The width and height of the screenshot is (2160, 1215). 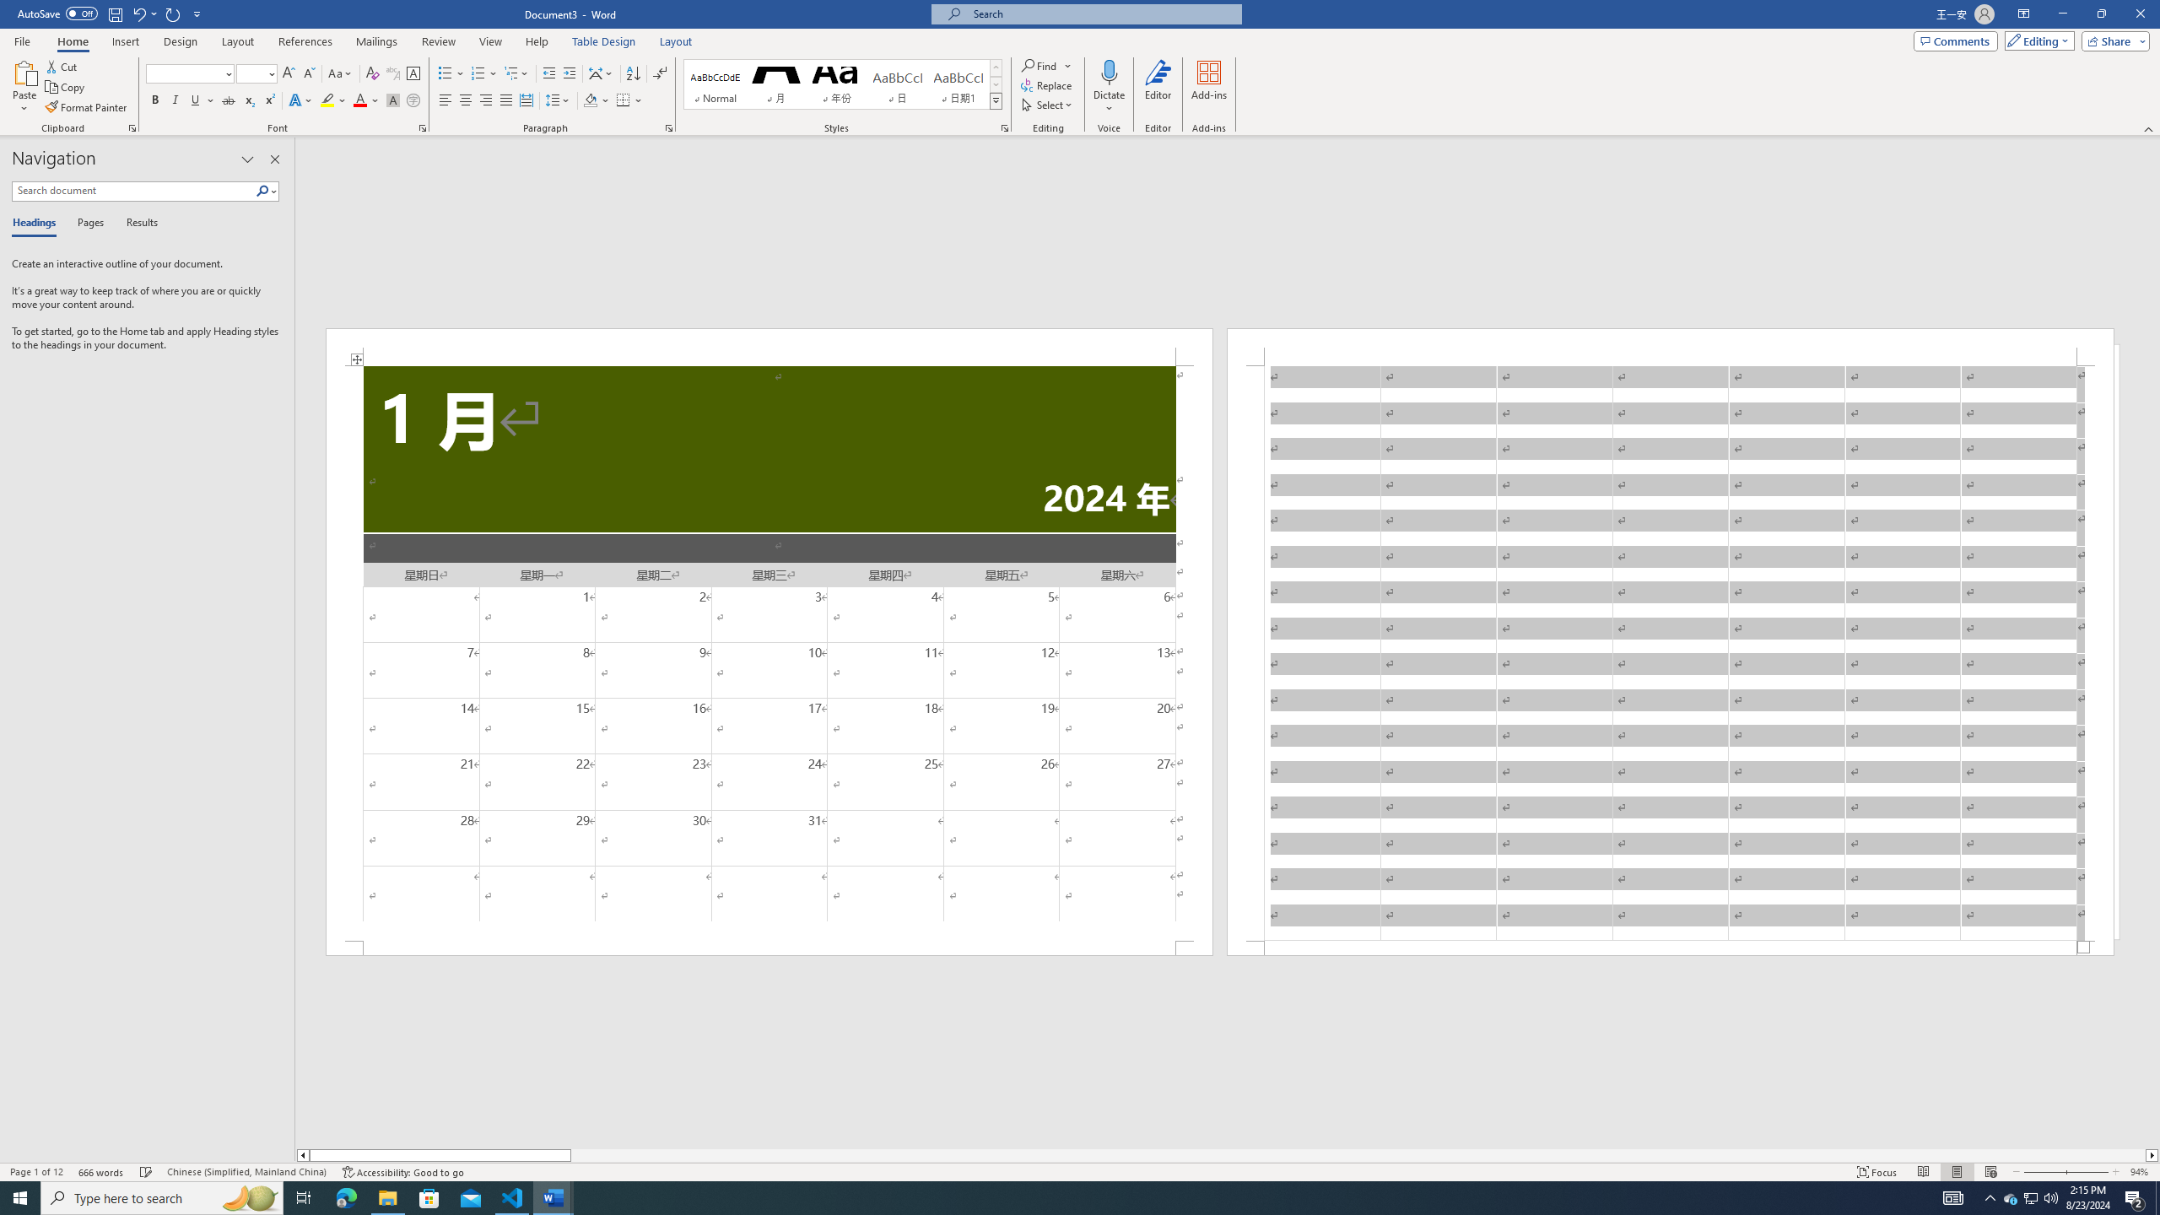 I want to click on Office Clipboard..., so click(x=132, y=128).